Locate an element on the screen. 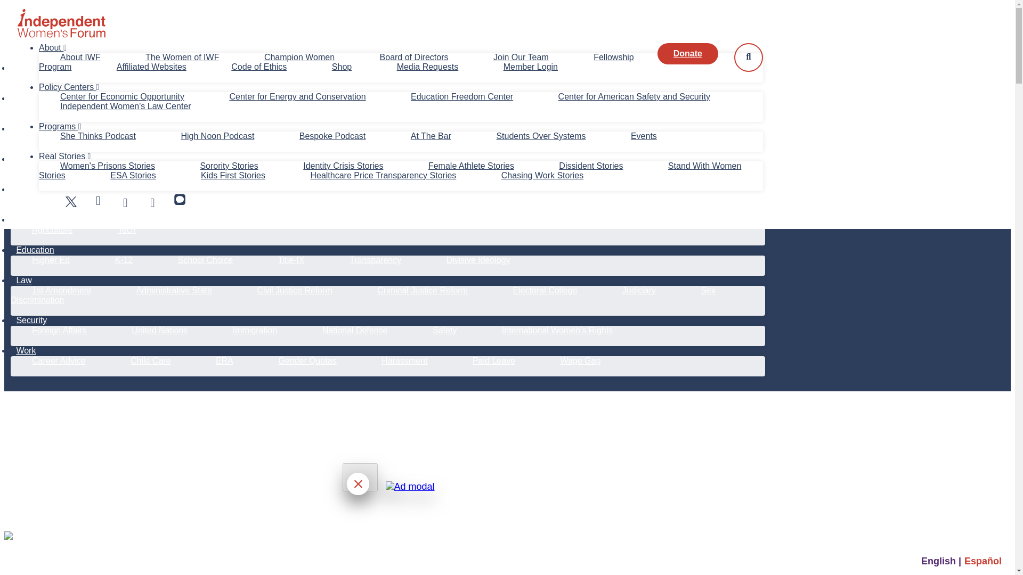  The Women of IWF is located at coordinates (182, 57).